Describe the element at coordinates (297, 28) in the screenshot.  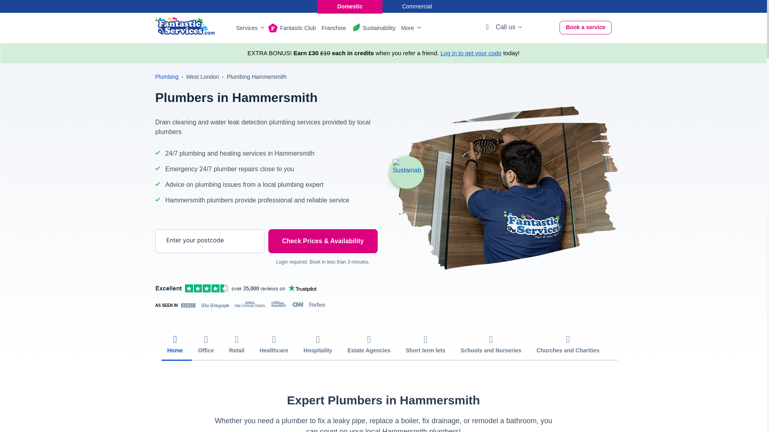
I see `Fantastic Club` at that location.